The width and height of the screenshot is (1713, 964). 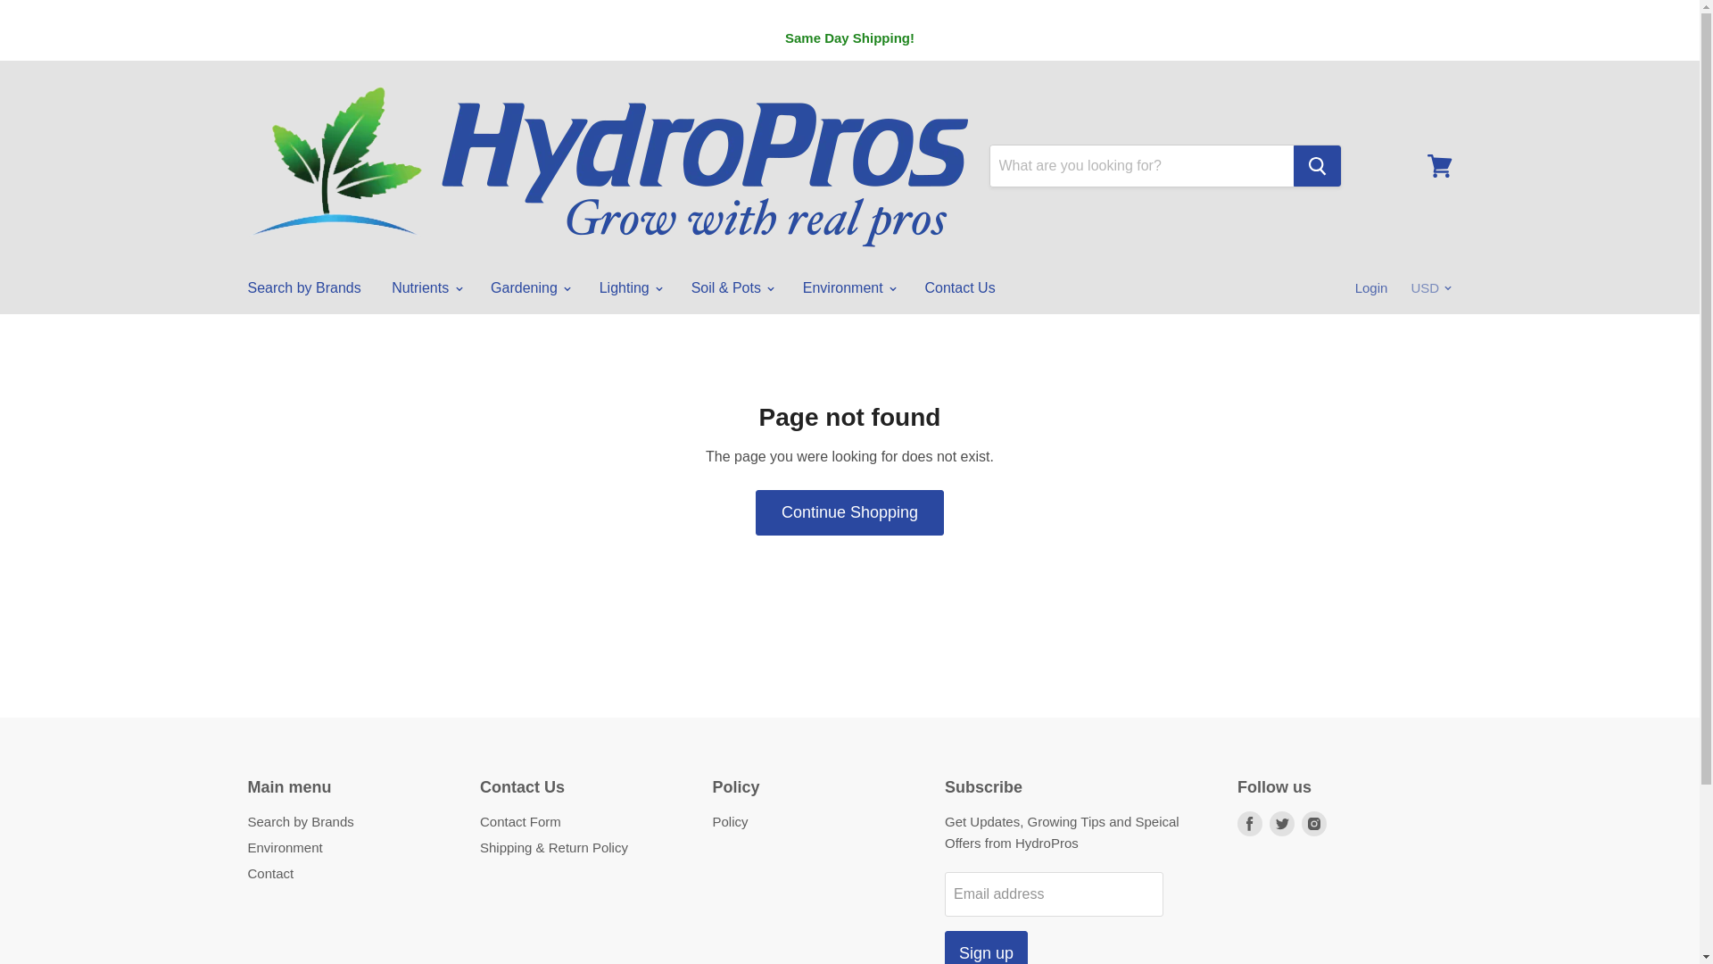 What do you see at coordinates (1439, 166) in the screenshot?
I see `View cart` at bounding box center [1439, 166].